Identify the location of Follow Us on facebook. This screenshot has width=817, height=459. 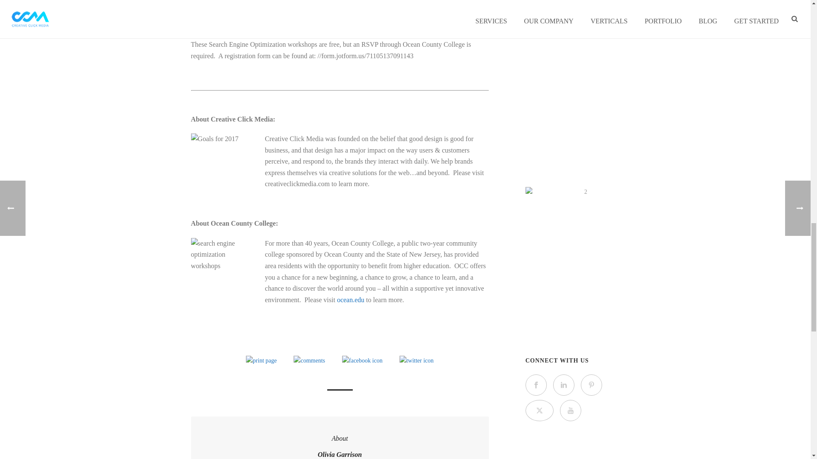
(536, 385).